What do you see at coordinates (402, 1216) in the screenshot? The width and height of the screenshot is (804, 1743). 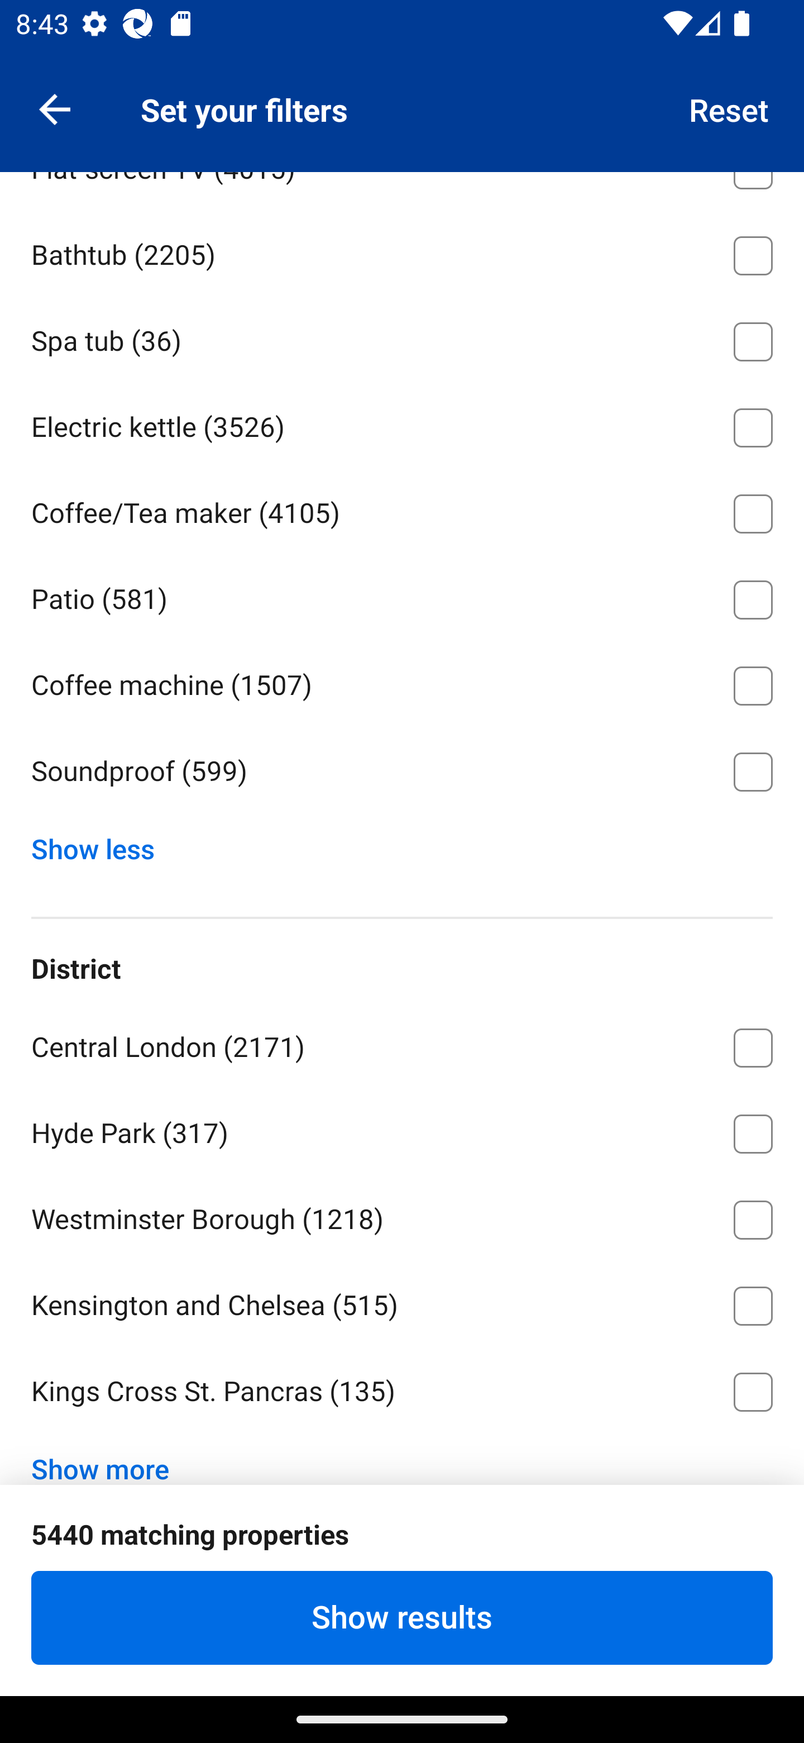 I see `Westminster Borough ⁦(1218)` at bounding box center [402, 1216].